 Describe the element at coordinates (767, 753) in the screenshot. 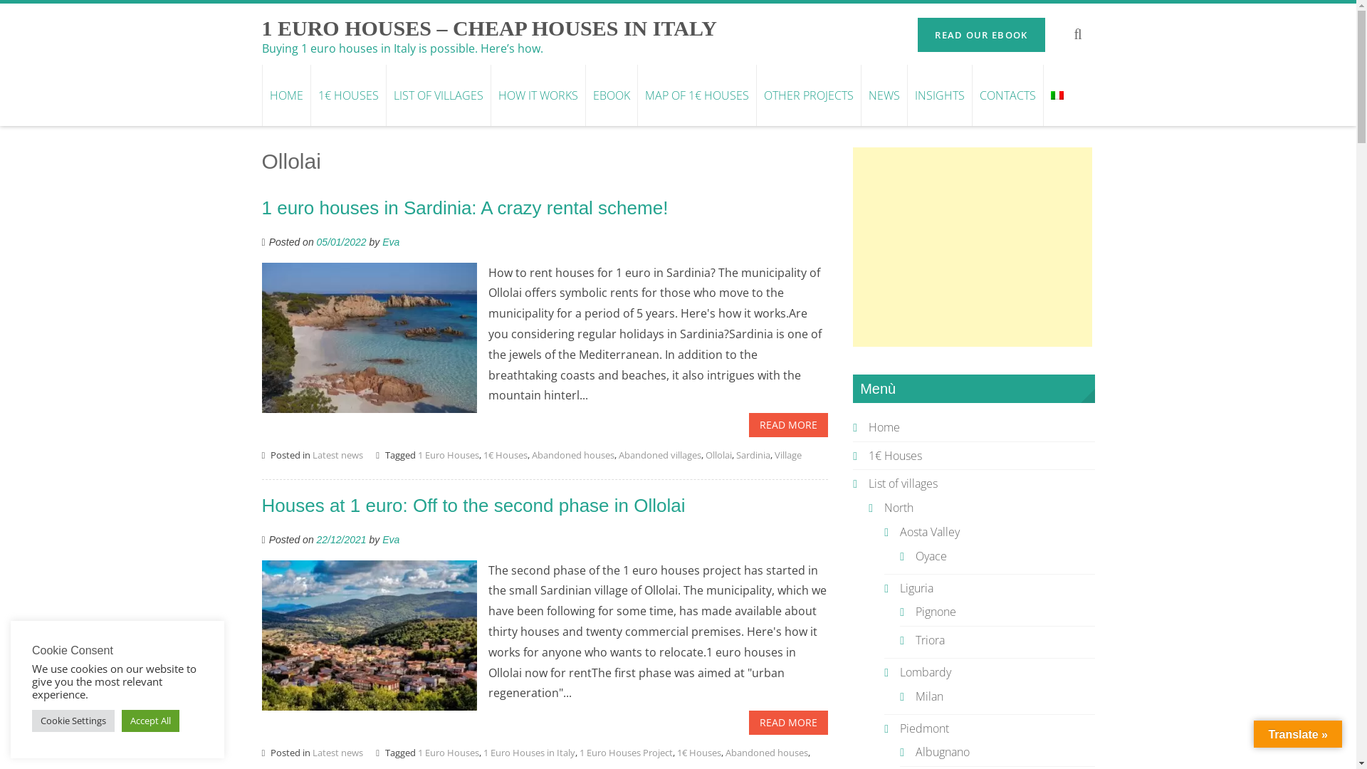

I see `Abandoned houses` at that location.